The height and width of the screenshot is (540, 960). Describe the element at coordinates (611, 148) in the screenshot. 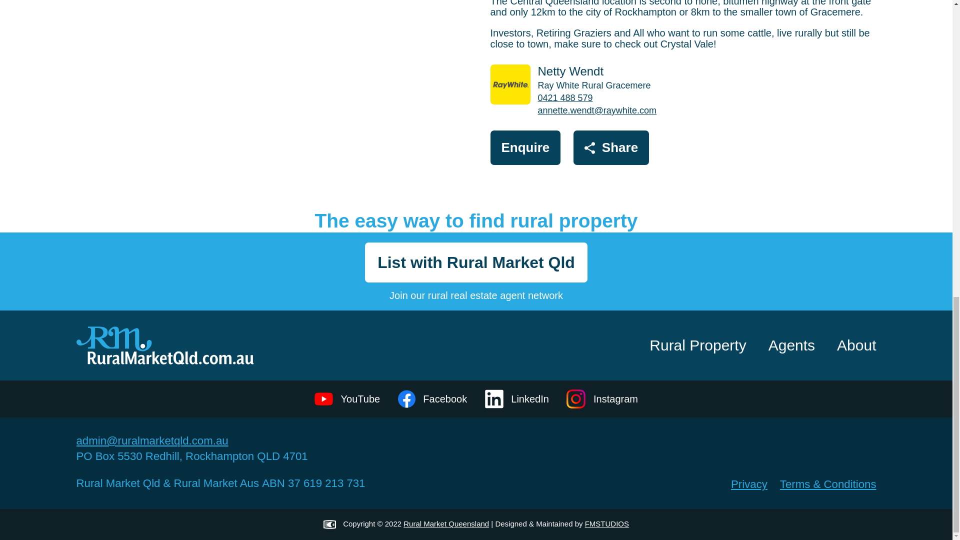

I see `Share` at that location.